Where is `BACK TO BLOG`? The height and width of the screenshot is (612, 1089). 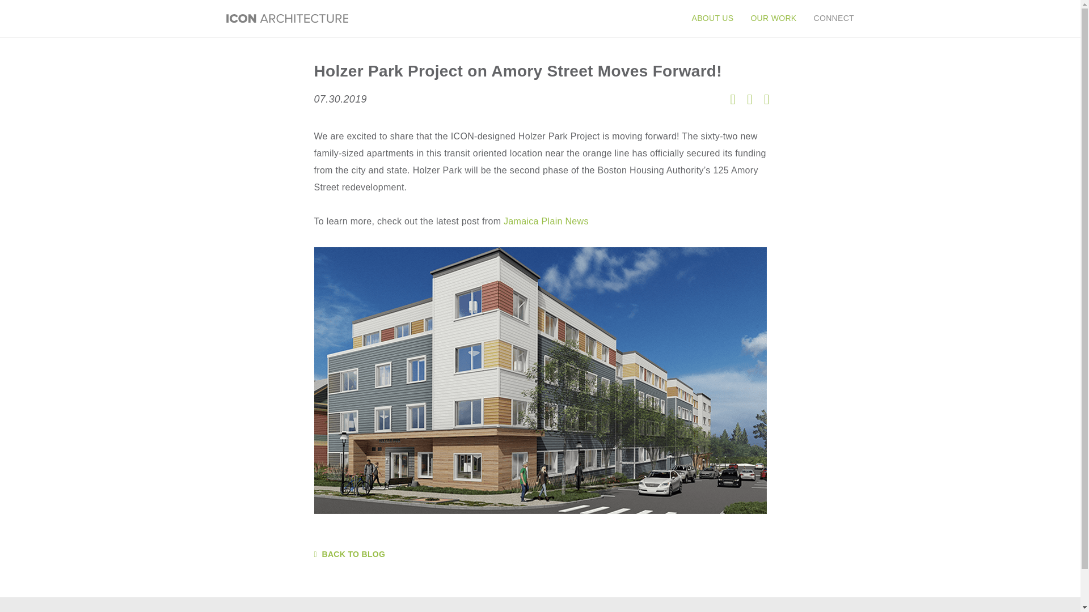
BACK TO BLOG is located at coordinates (540, 554).